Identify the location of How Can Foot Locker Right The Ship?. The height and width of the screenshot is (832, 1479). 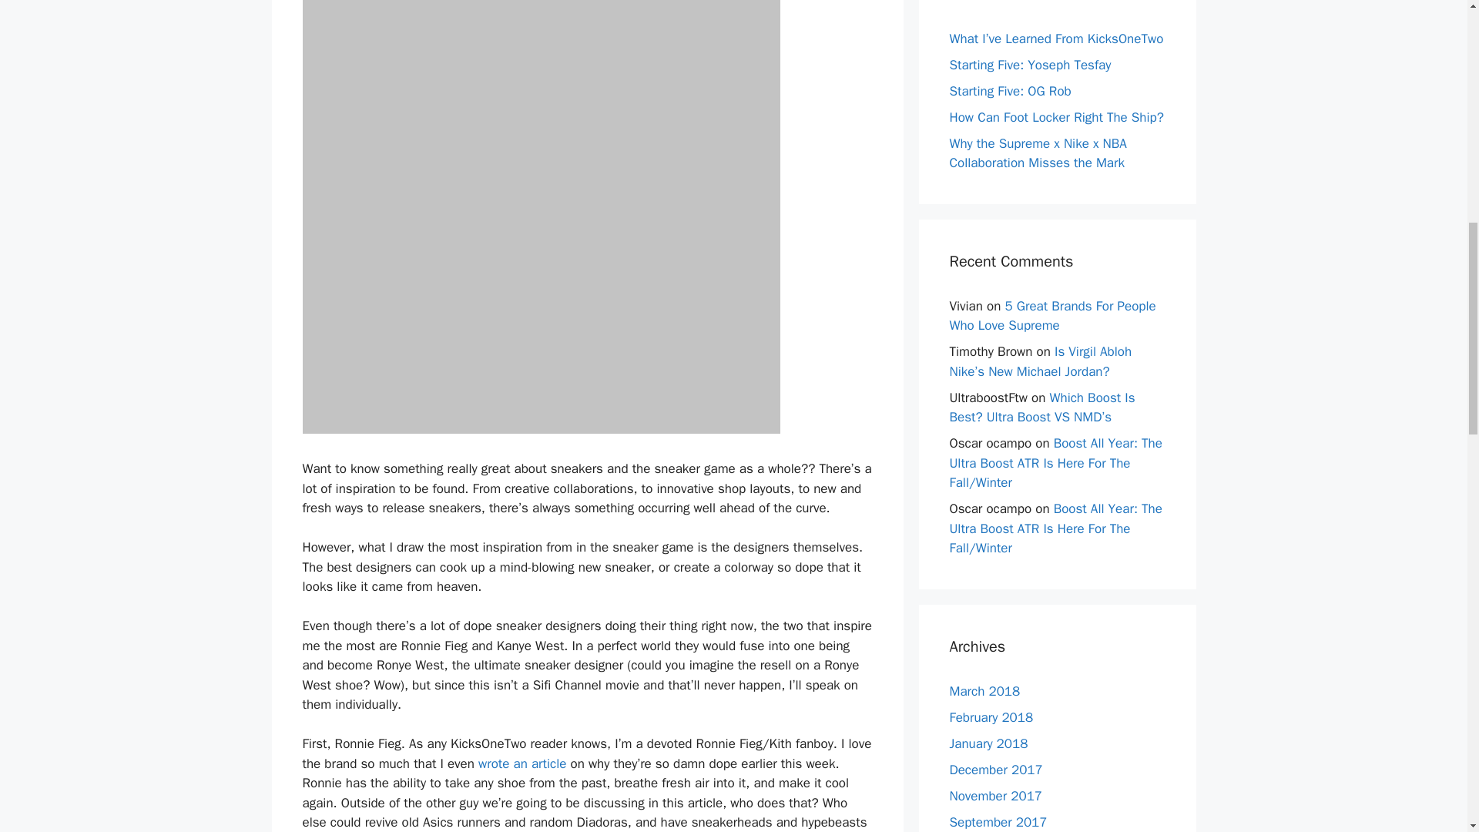
(1055, 117).